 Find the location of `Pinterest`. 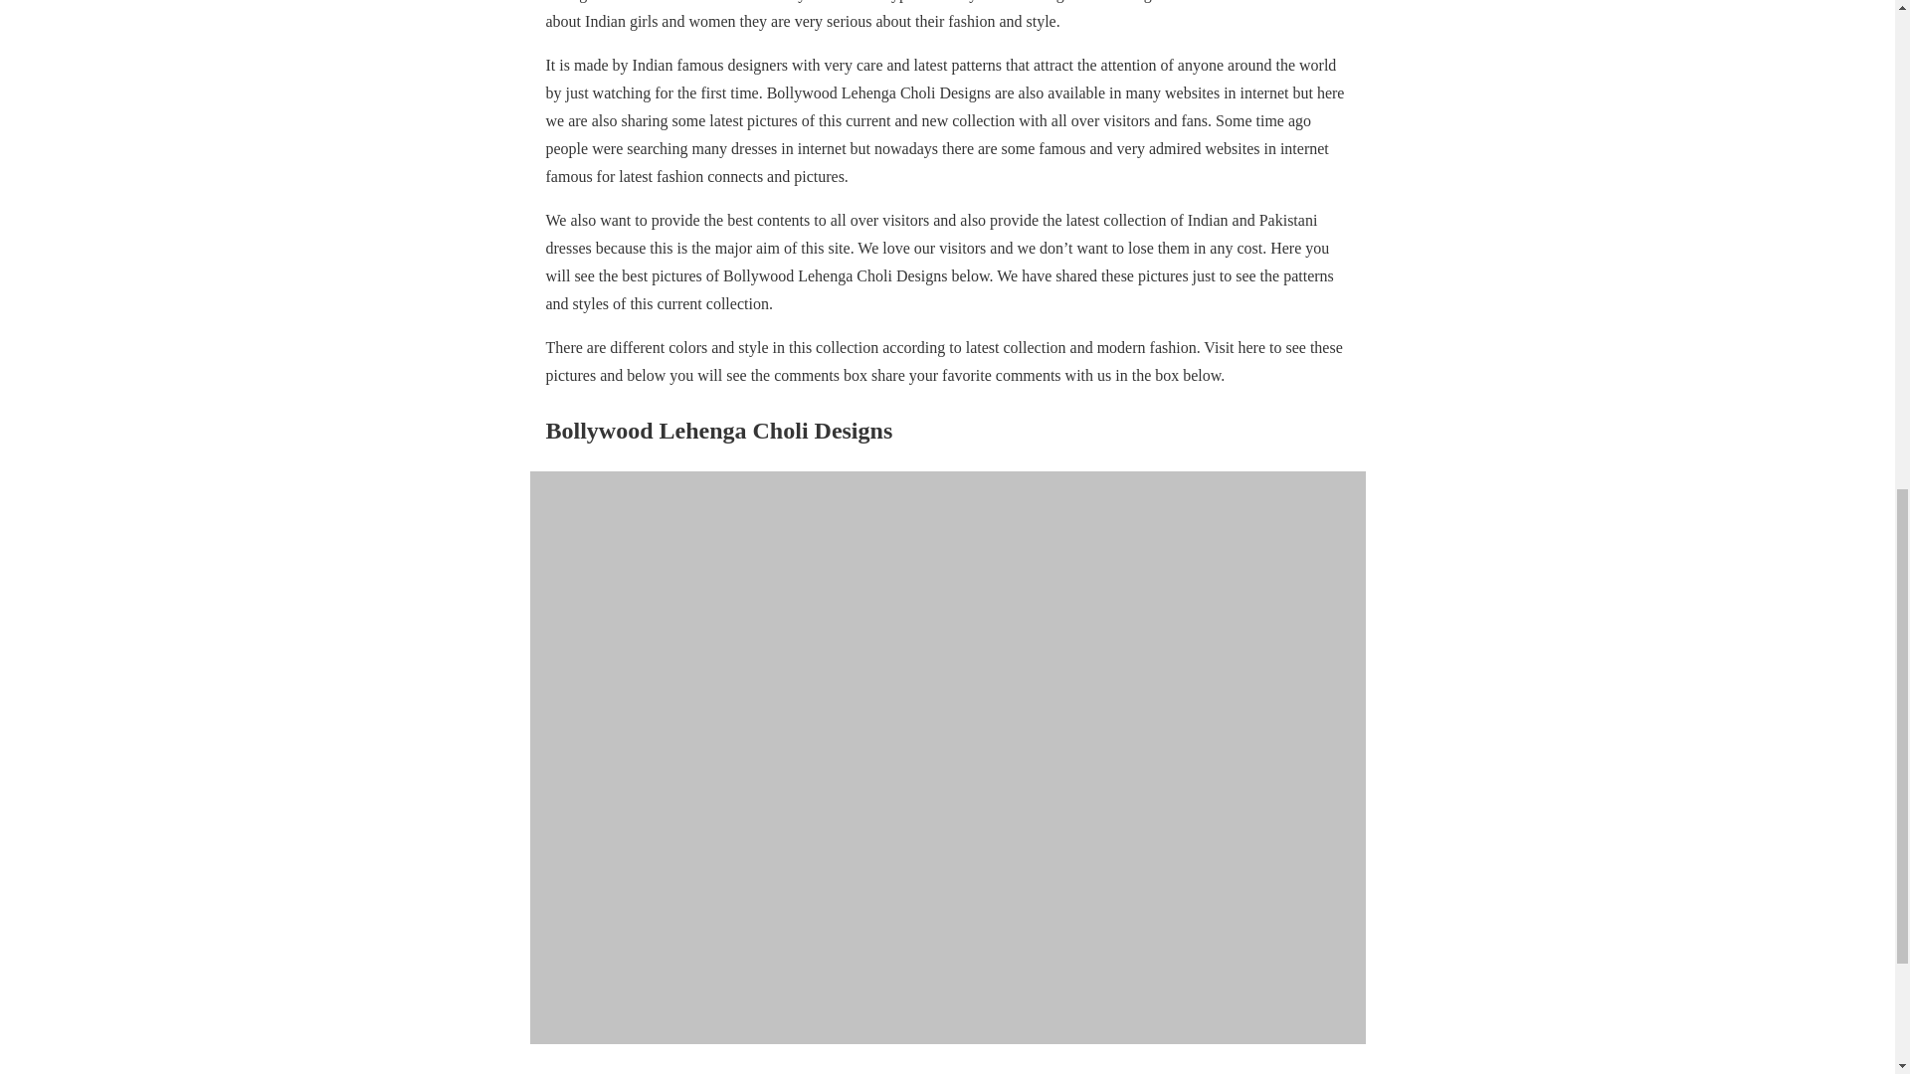

Pinterest is located at coordinates (690, 1073).